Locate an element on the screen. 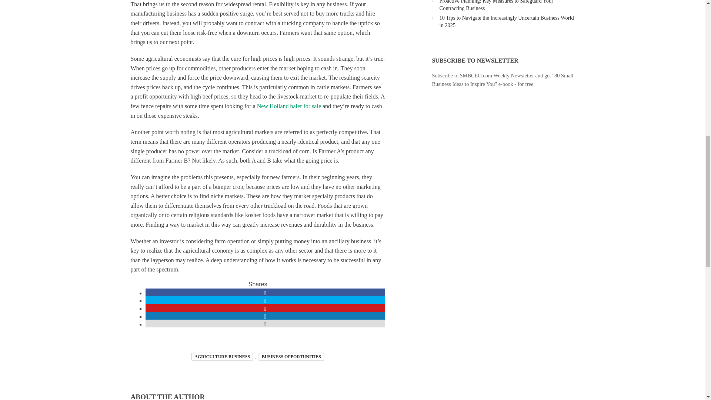  New Holland baler for sale is located at coordinates (289, 106).